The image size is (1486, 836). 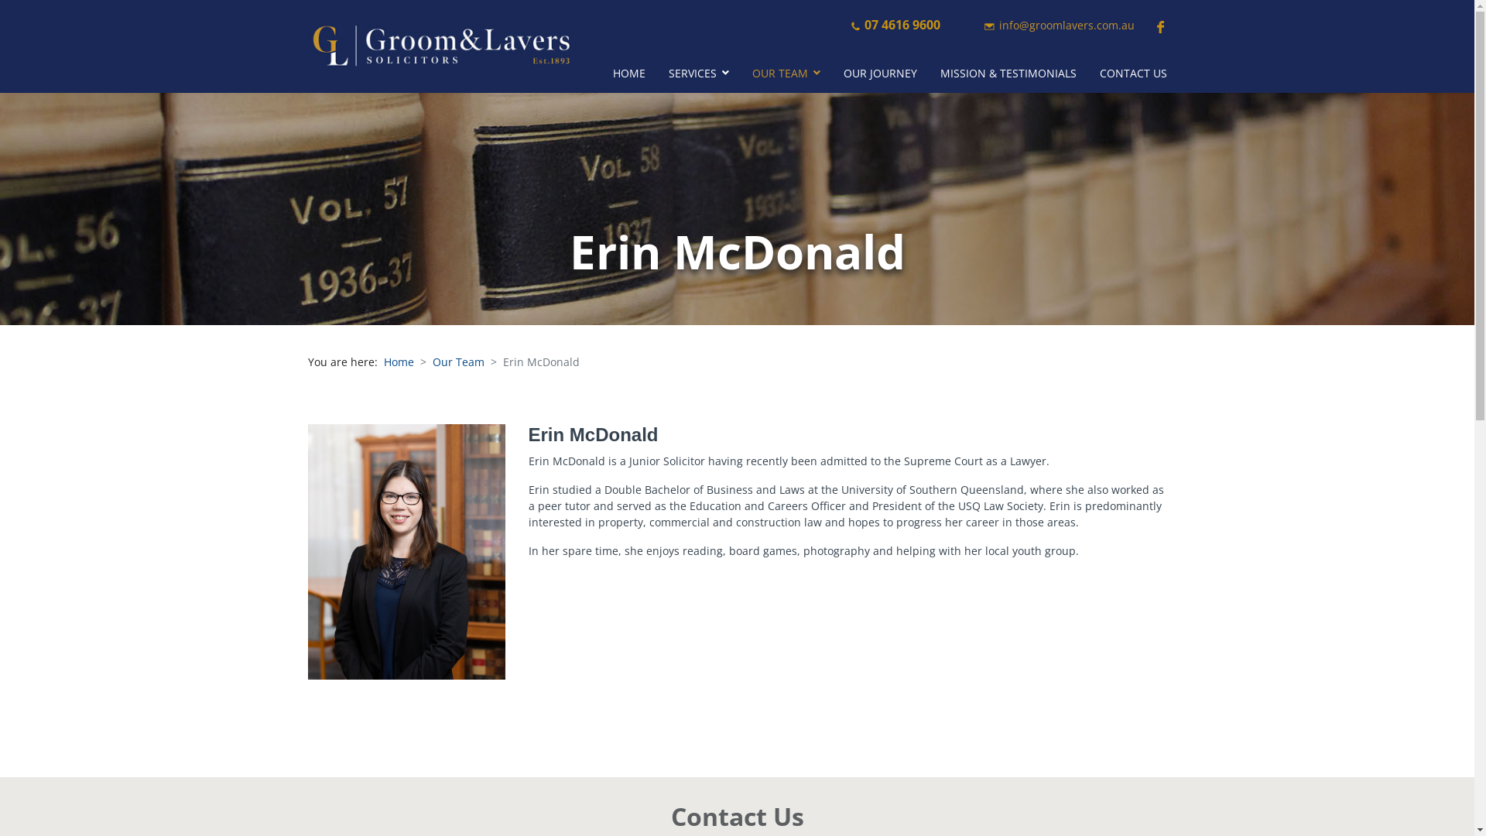 I want to click on Our Team, so click(x=458, y=362).